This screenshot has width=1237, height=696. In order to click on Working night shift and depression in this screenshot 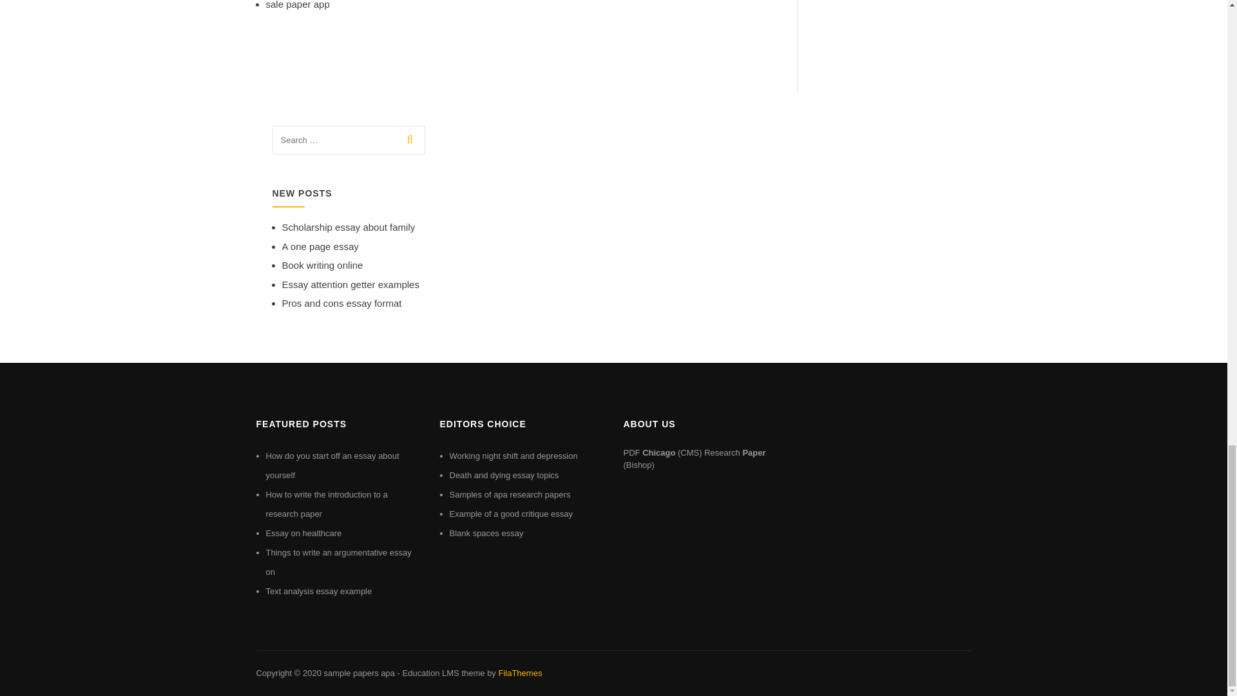, I will do `click(513, 455)`.